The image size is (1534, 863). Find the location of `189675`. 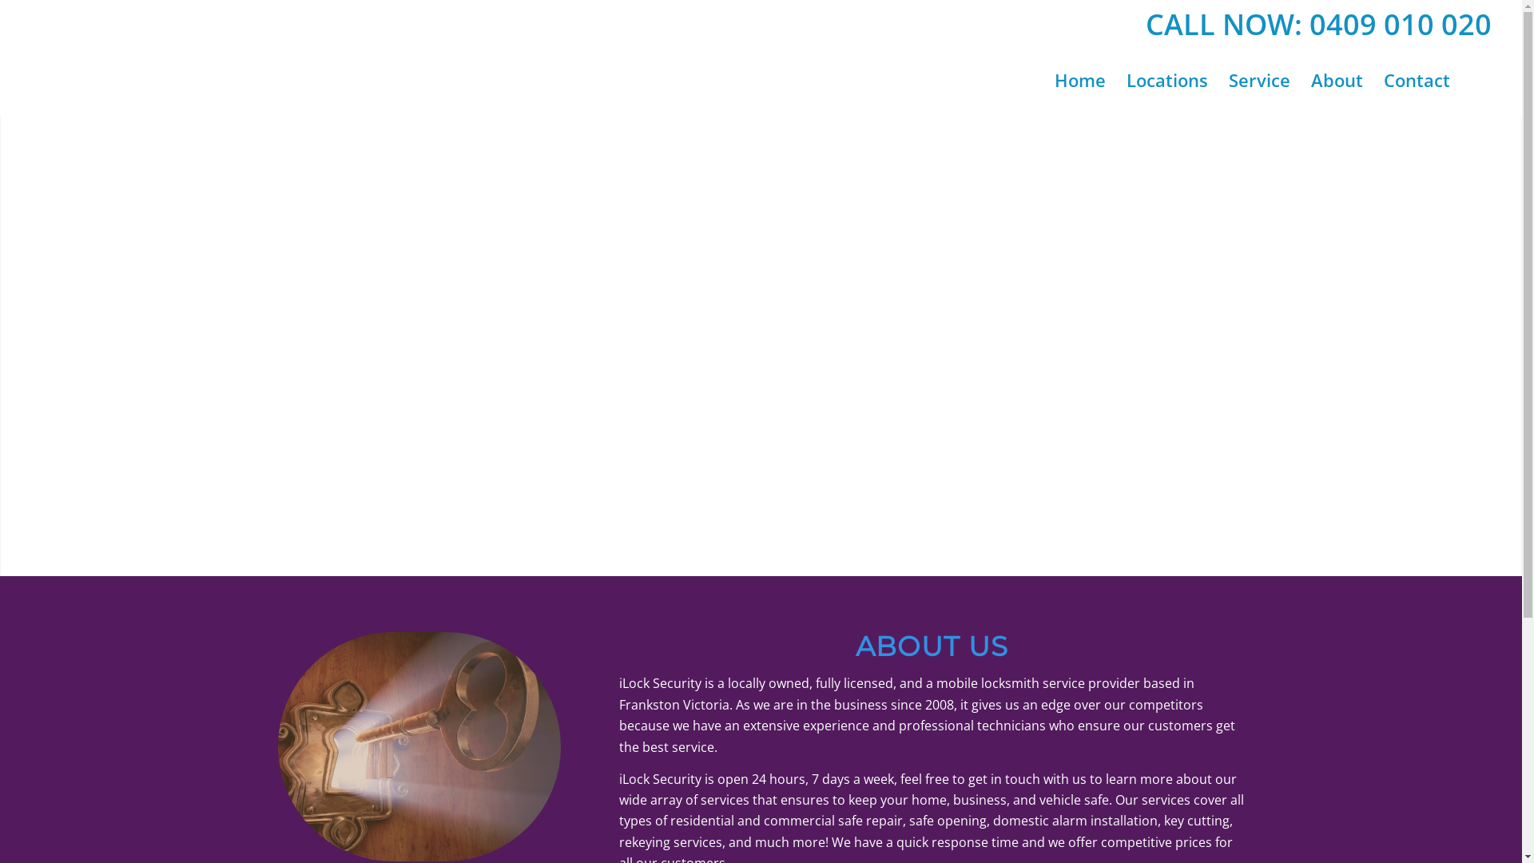

189675 is located at coordinates (420, 746).